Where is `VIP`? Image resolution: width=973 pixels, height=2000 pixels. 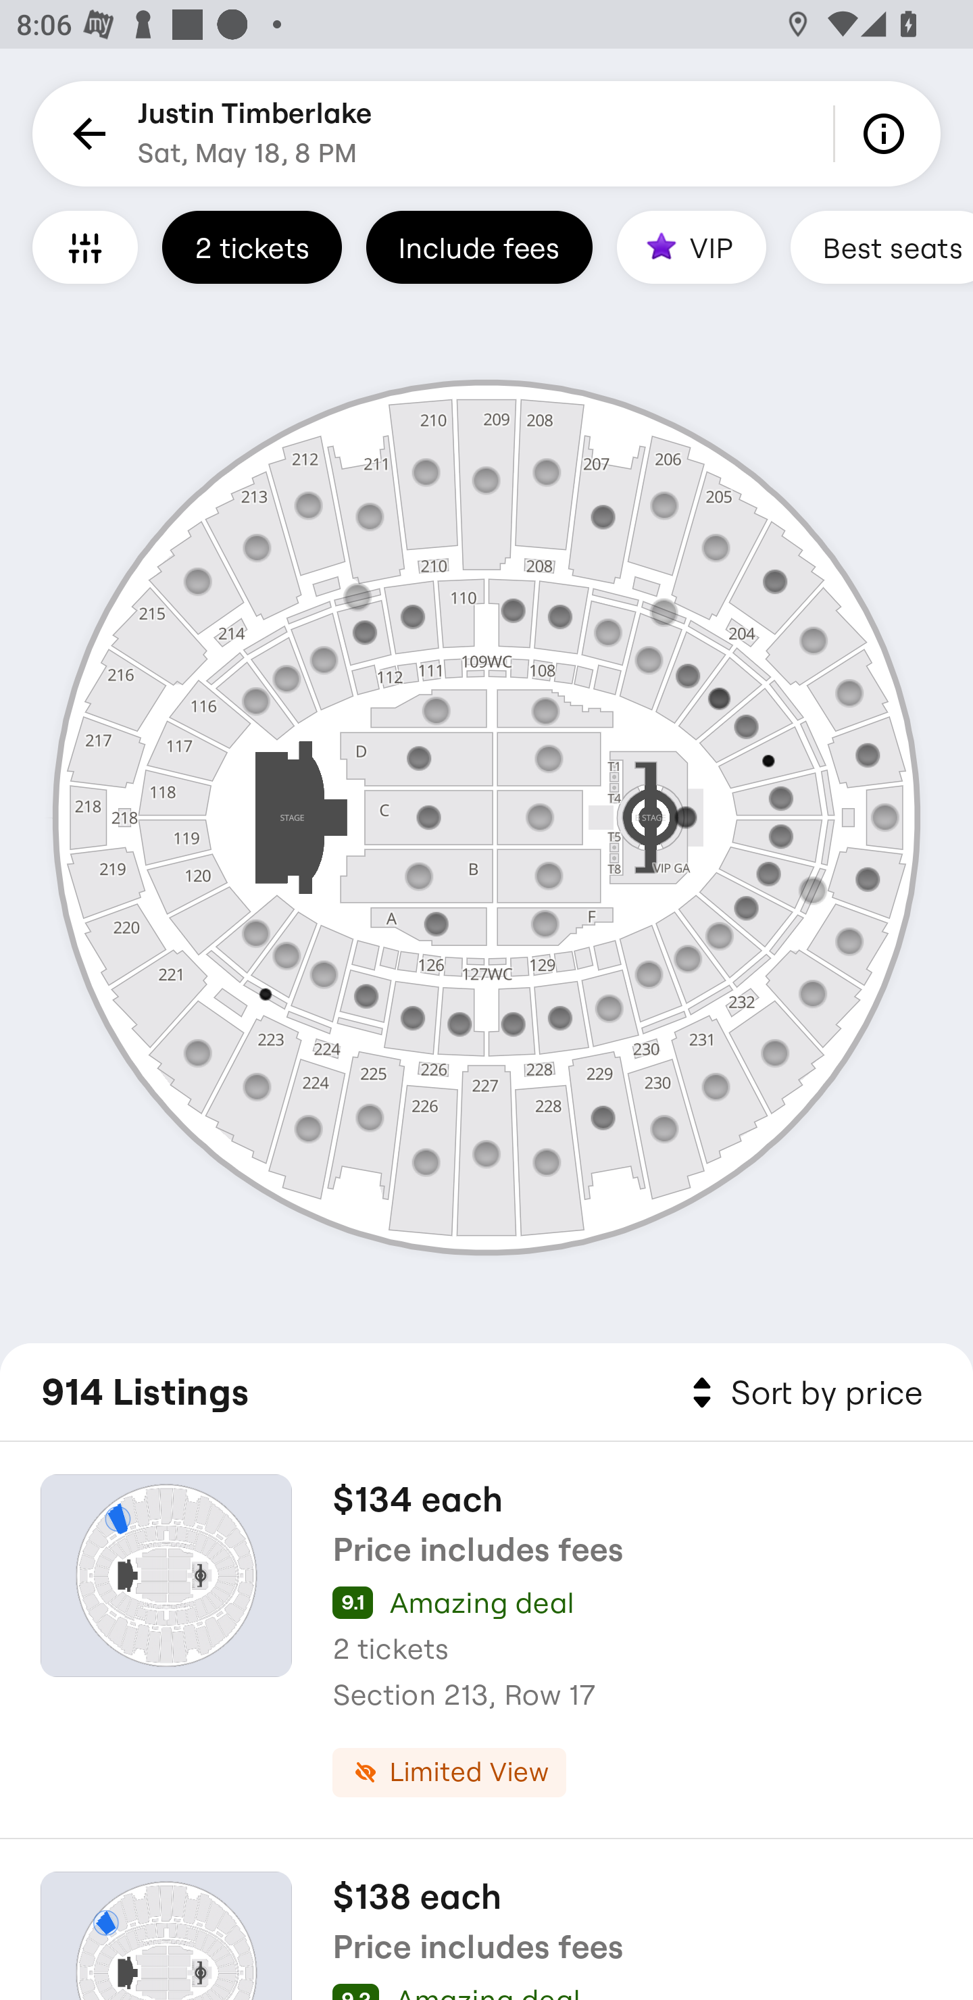 VIP is located at coordinates (691, 247).